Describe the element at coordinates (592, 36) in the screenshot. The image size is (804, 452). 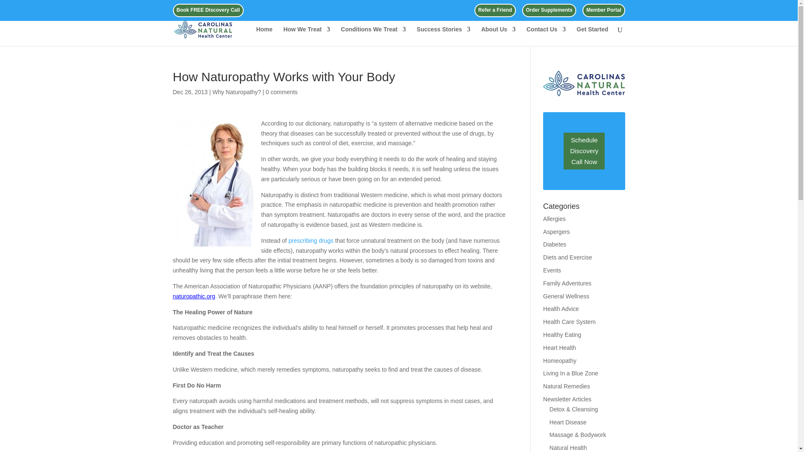
I see `Get Started` at that location.